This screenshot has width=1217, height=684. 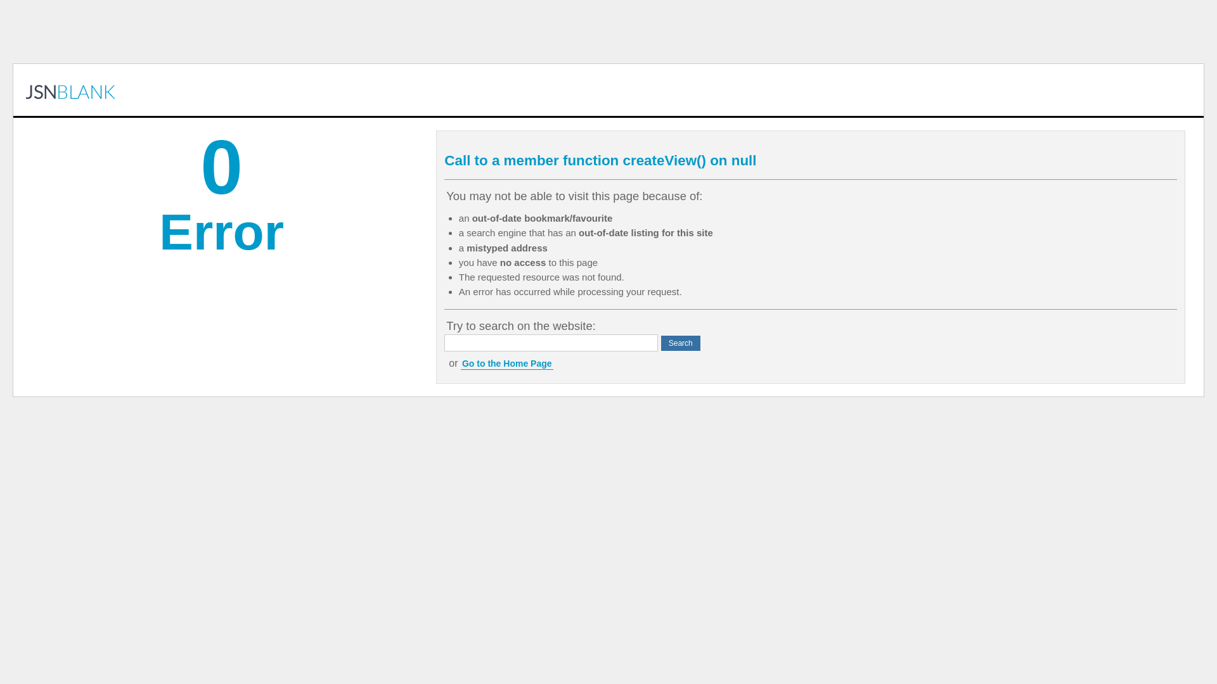 I want to click on Lifts Melbourne, so click(x=71, y=90).